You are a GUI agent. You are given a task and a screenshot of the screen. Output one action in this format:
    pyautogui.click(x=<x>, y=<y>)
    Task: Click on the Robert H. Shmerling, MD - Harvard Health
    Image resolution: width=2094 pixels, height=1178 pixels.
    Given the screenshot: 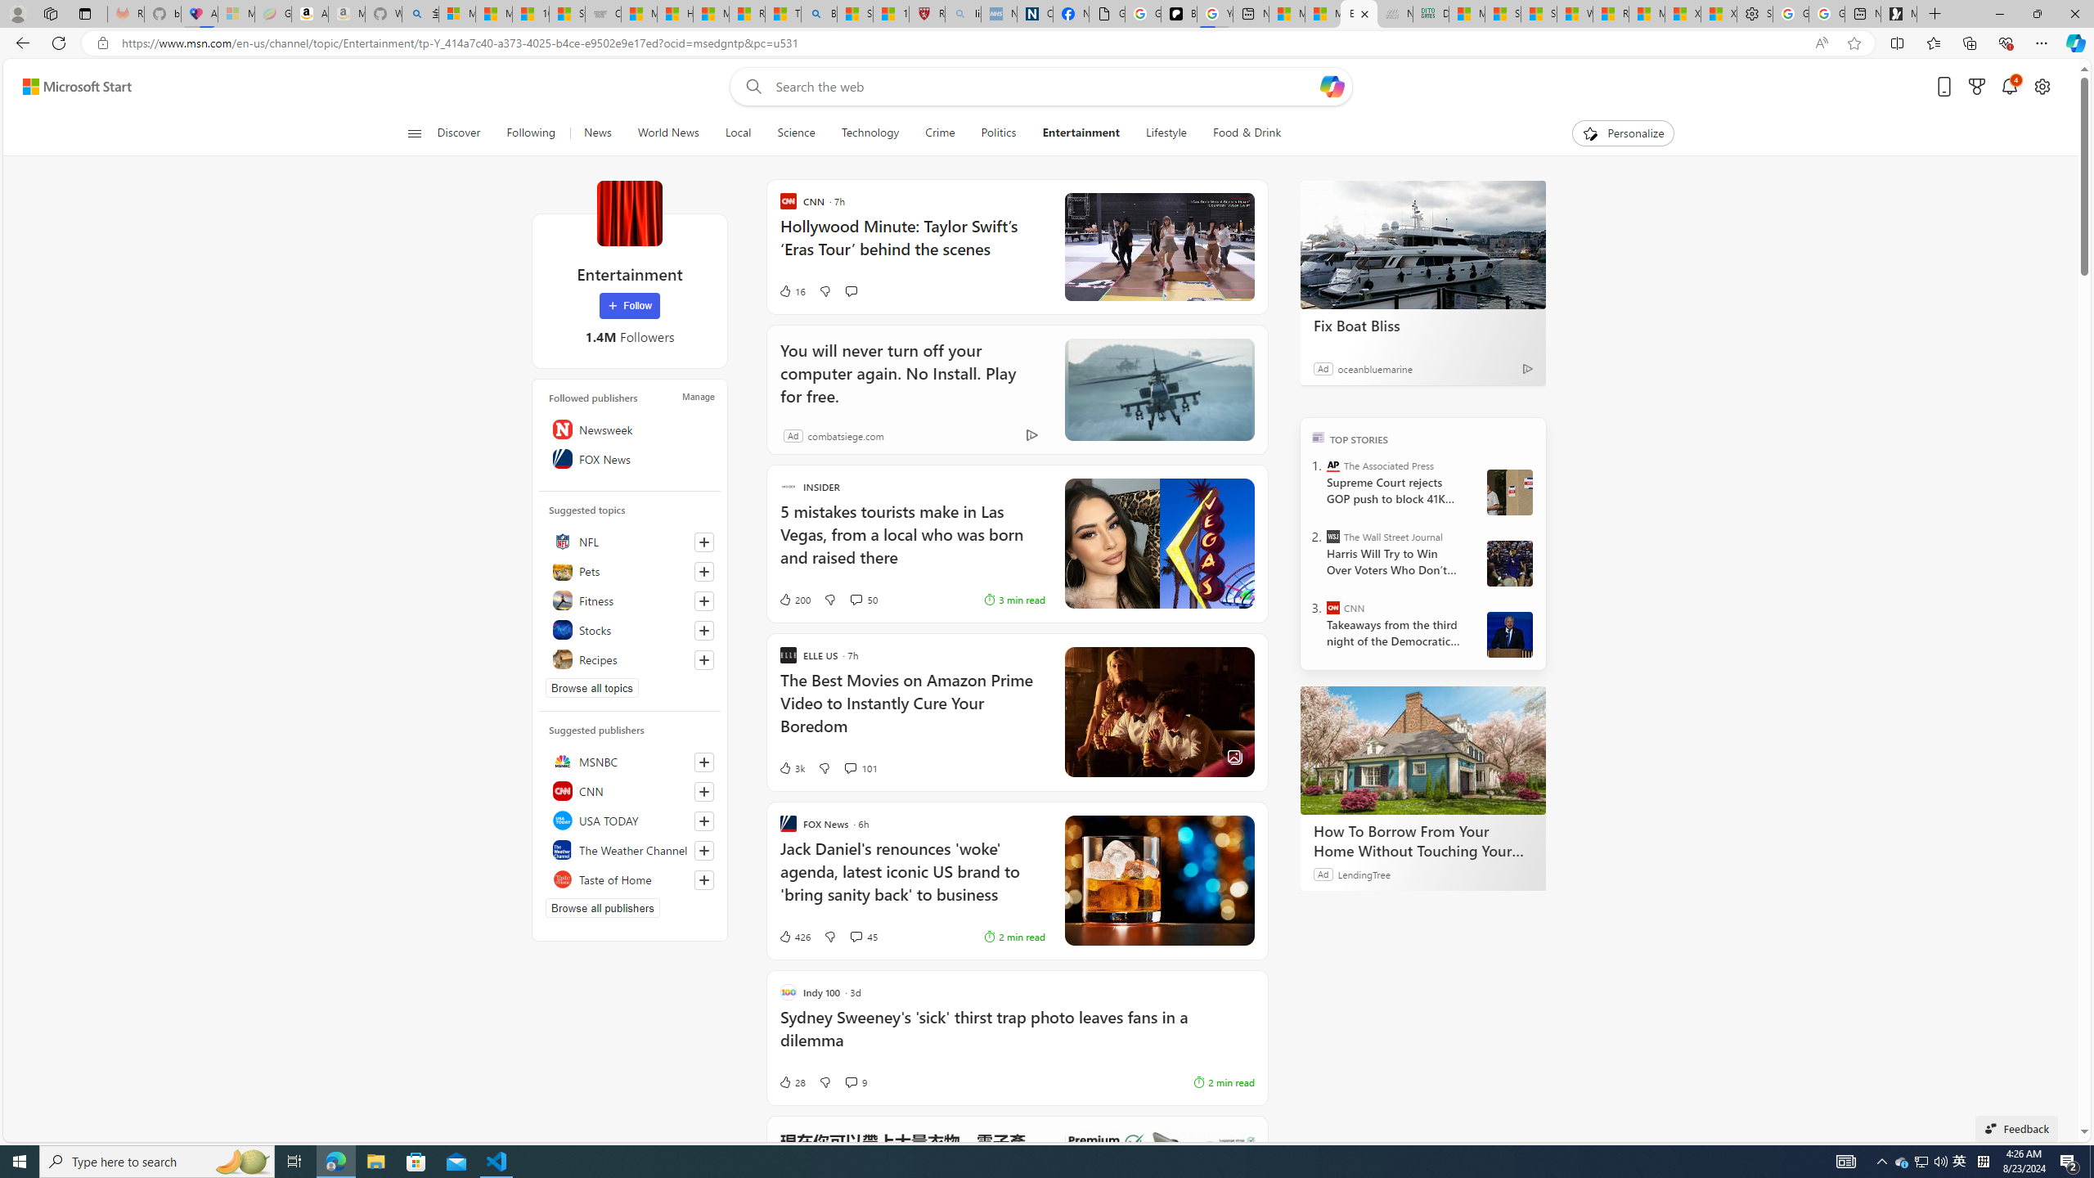 What is the action you would take?
    pyautogui.click(x=928, y=14)
    